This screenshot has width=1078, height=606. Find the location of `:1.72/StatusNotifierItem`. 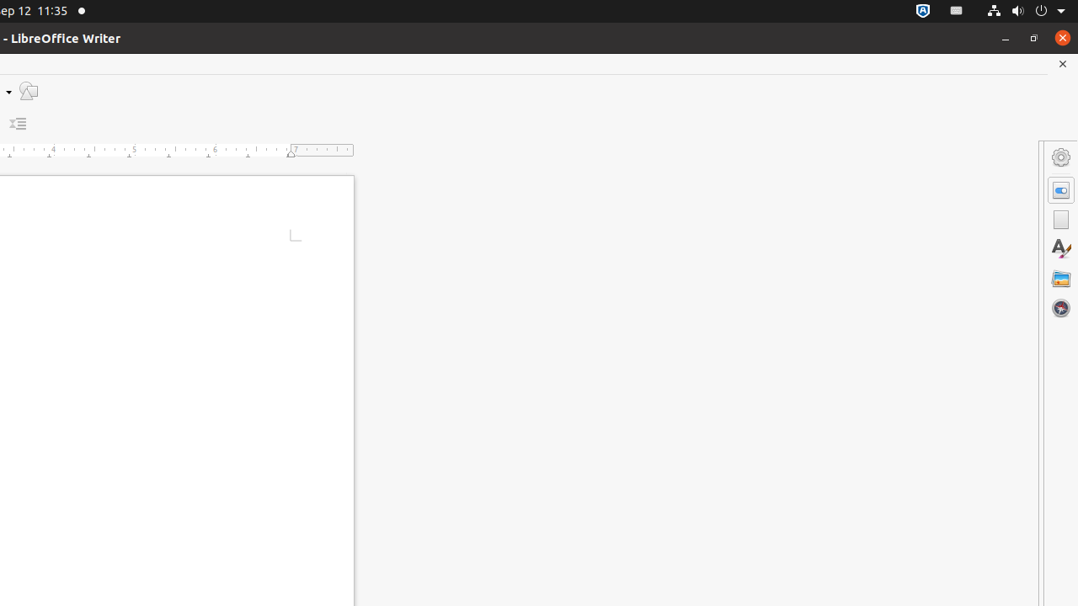

:1.72/StatusNotifierItem is located at coordinates (923, 12).